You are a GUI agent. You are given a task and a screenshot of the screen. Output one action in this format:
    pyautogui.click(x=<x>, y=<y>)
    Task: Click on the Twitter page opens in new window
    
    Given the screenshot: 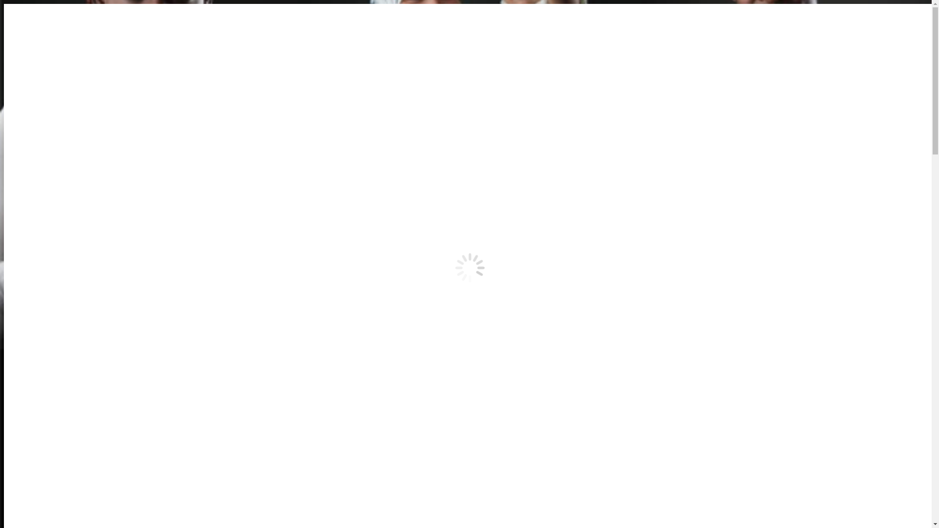 What is the action you would take?
    pyautogui.click(x=292, y=41)
    